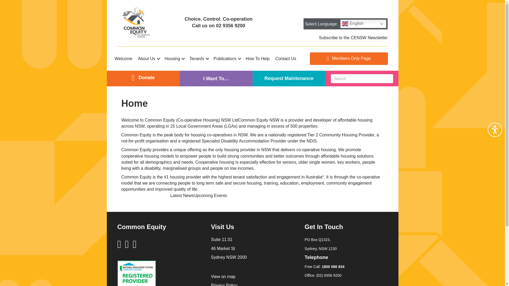 The height and width of the screenshot is (286, 509). I want to click on Common Equity NSW - Co-opertaive Housing logo, so click(135, 23).